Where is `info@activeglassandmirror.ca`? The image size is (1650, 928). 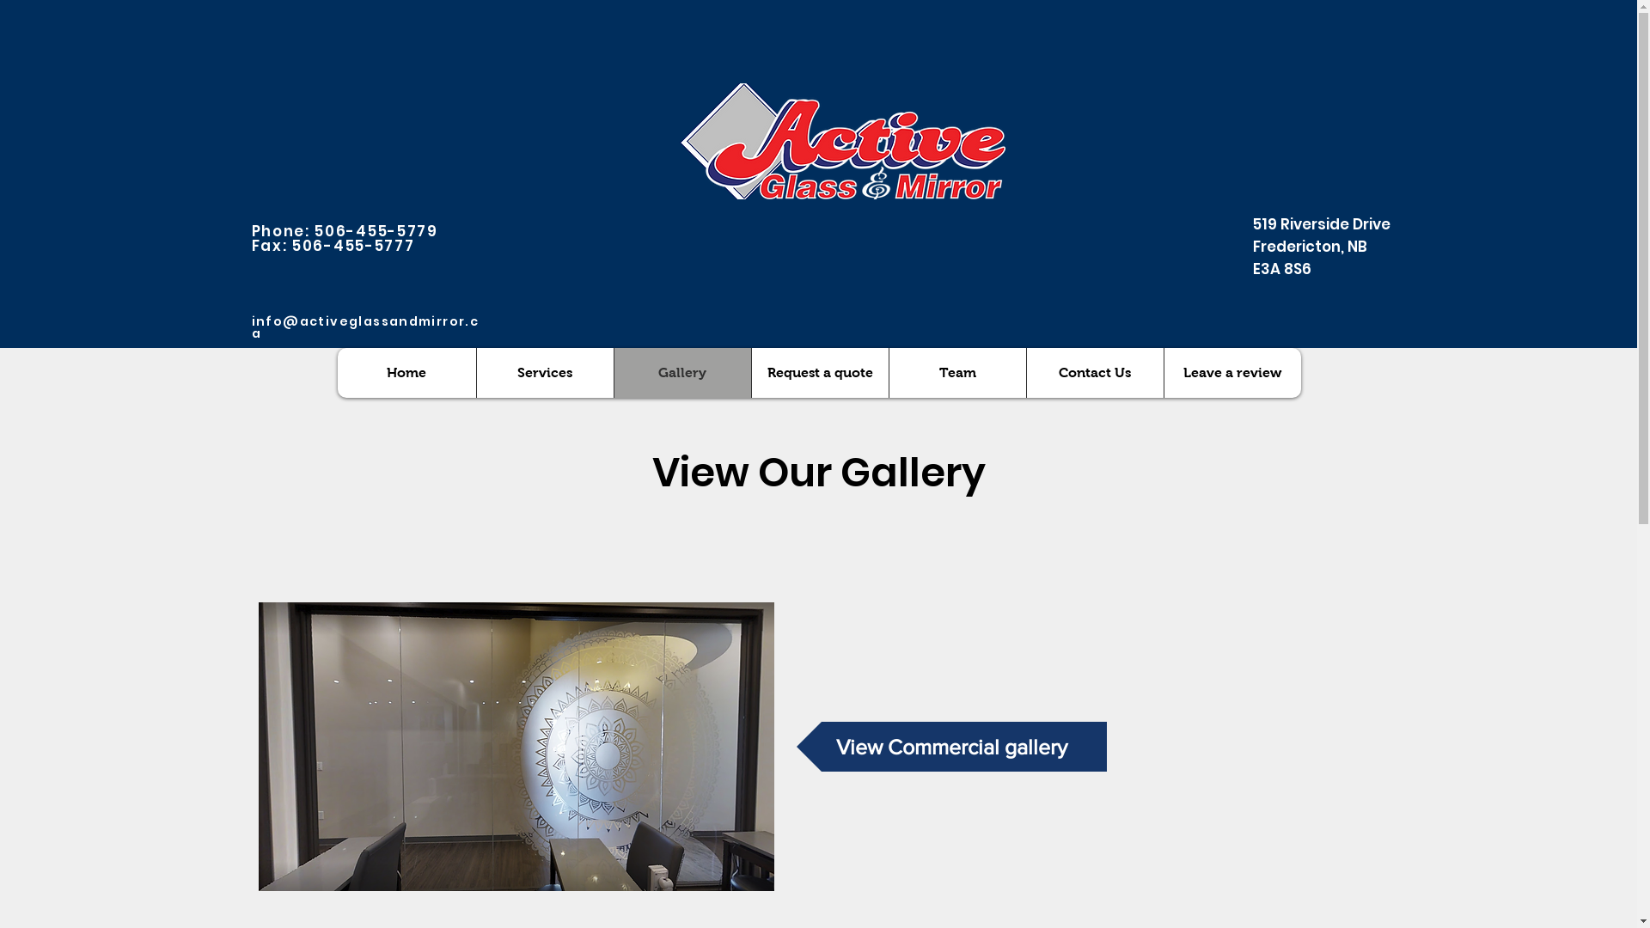 info@activeglassandmirror.ca is located at coordinates (364, 327).